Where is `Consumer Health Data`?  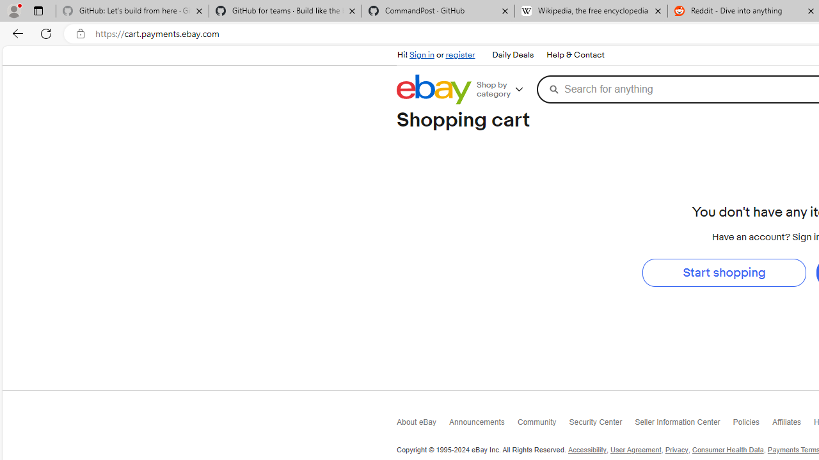 Consumer Health Data is located at coordinates (728, 450).